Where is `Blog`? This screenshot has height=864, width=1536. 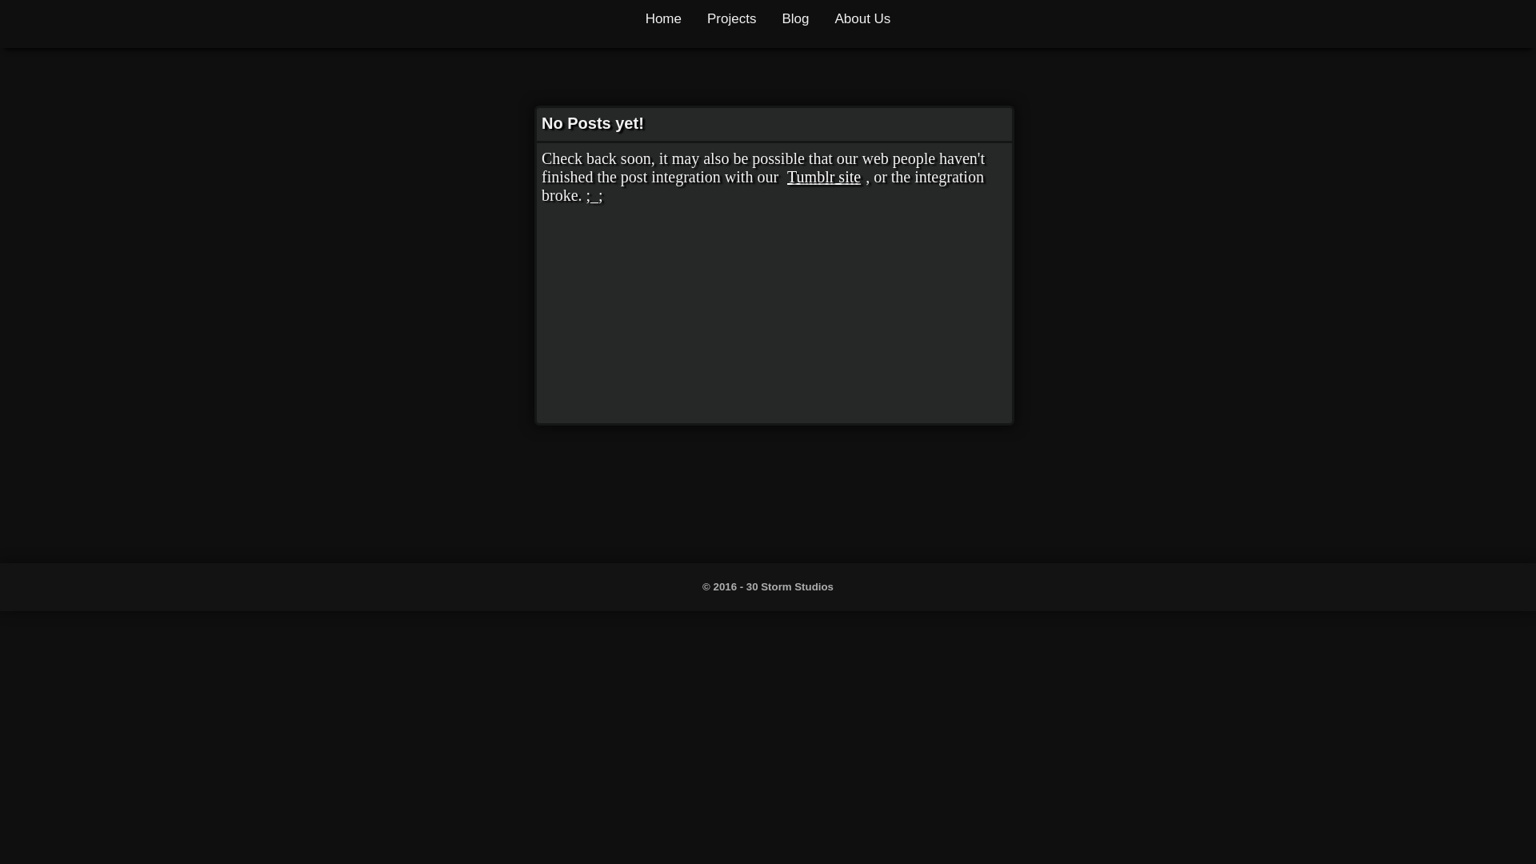
Blog is located at coordinates (795, 24).